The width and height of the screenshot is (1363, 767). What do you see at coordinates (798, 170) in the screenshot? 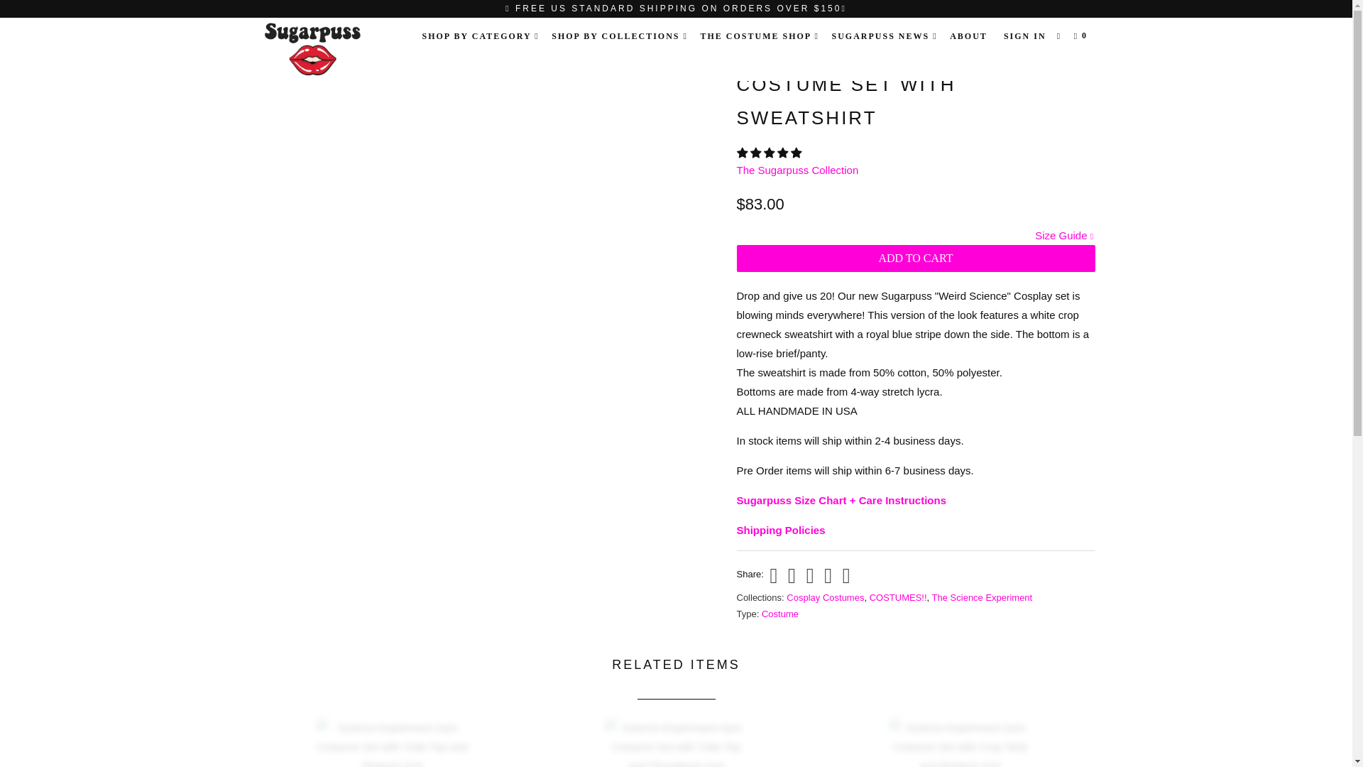
I see `The Sugarpuss Collection` at bounding box center [798, 170].